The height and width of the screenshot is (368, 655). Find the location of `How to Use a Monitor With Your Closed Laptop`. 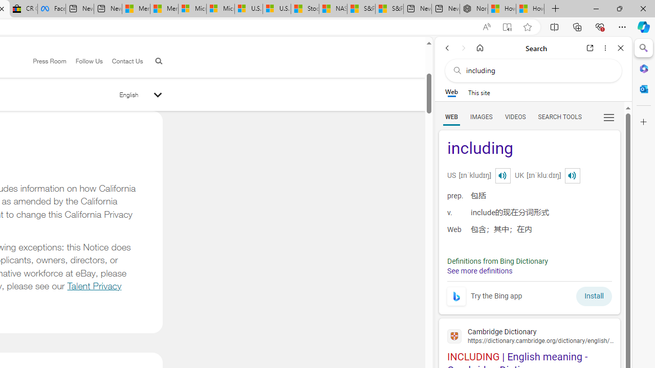

How to Use a Monitor With Your Closed Laptop is located at coordinates (530, 9).